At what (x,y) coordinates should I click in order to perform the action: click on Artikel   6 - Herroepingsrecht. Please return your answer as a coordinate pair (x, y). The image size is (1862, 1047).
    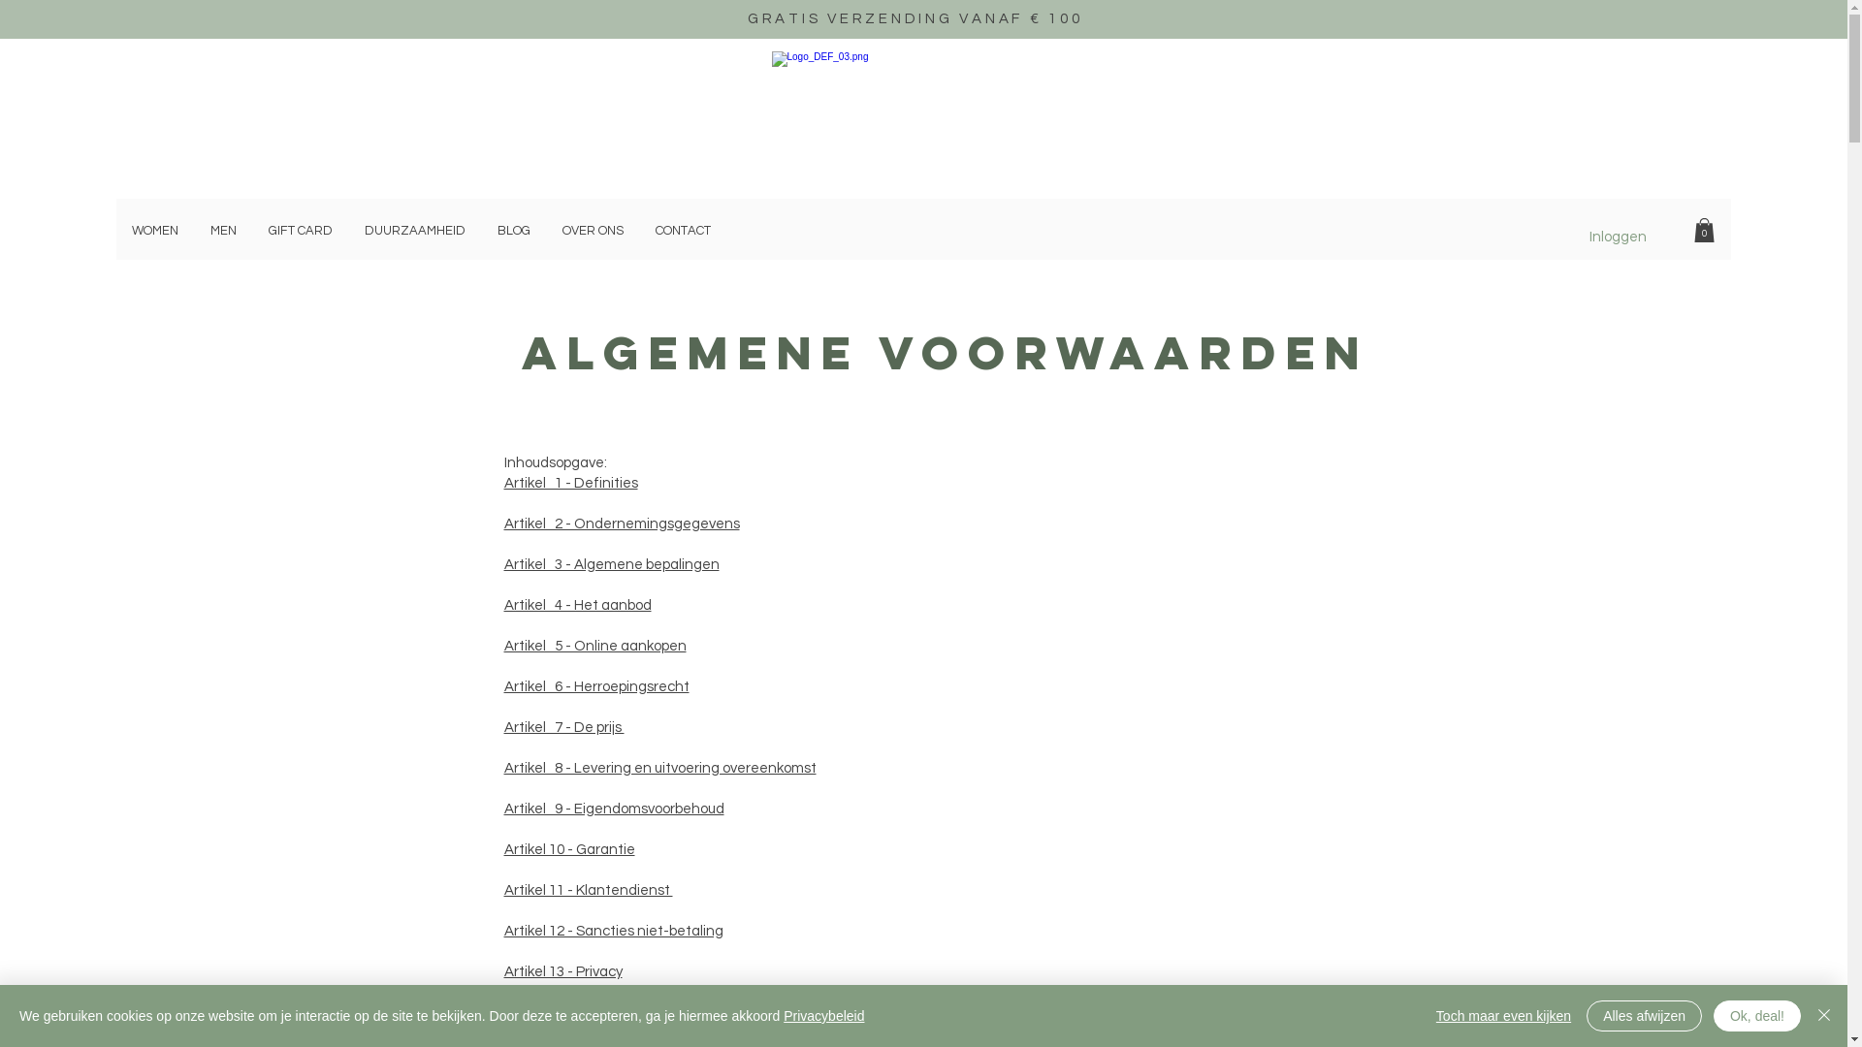
    Looking at the image, I should click on (597, 686).